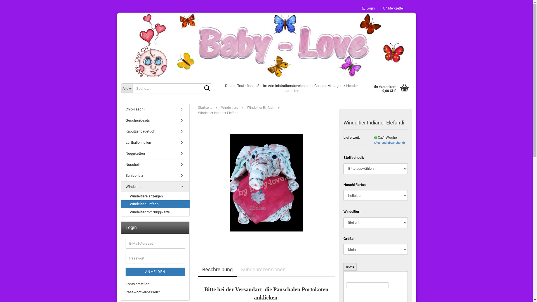 Image resolution: width=537 pixels, height=302 pixels. What do you see at coordinates (390, 143) in the screenshot?
I see `(Ausland abweichend)` at bounding box center [390, 143].